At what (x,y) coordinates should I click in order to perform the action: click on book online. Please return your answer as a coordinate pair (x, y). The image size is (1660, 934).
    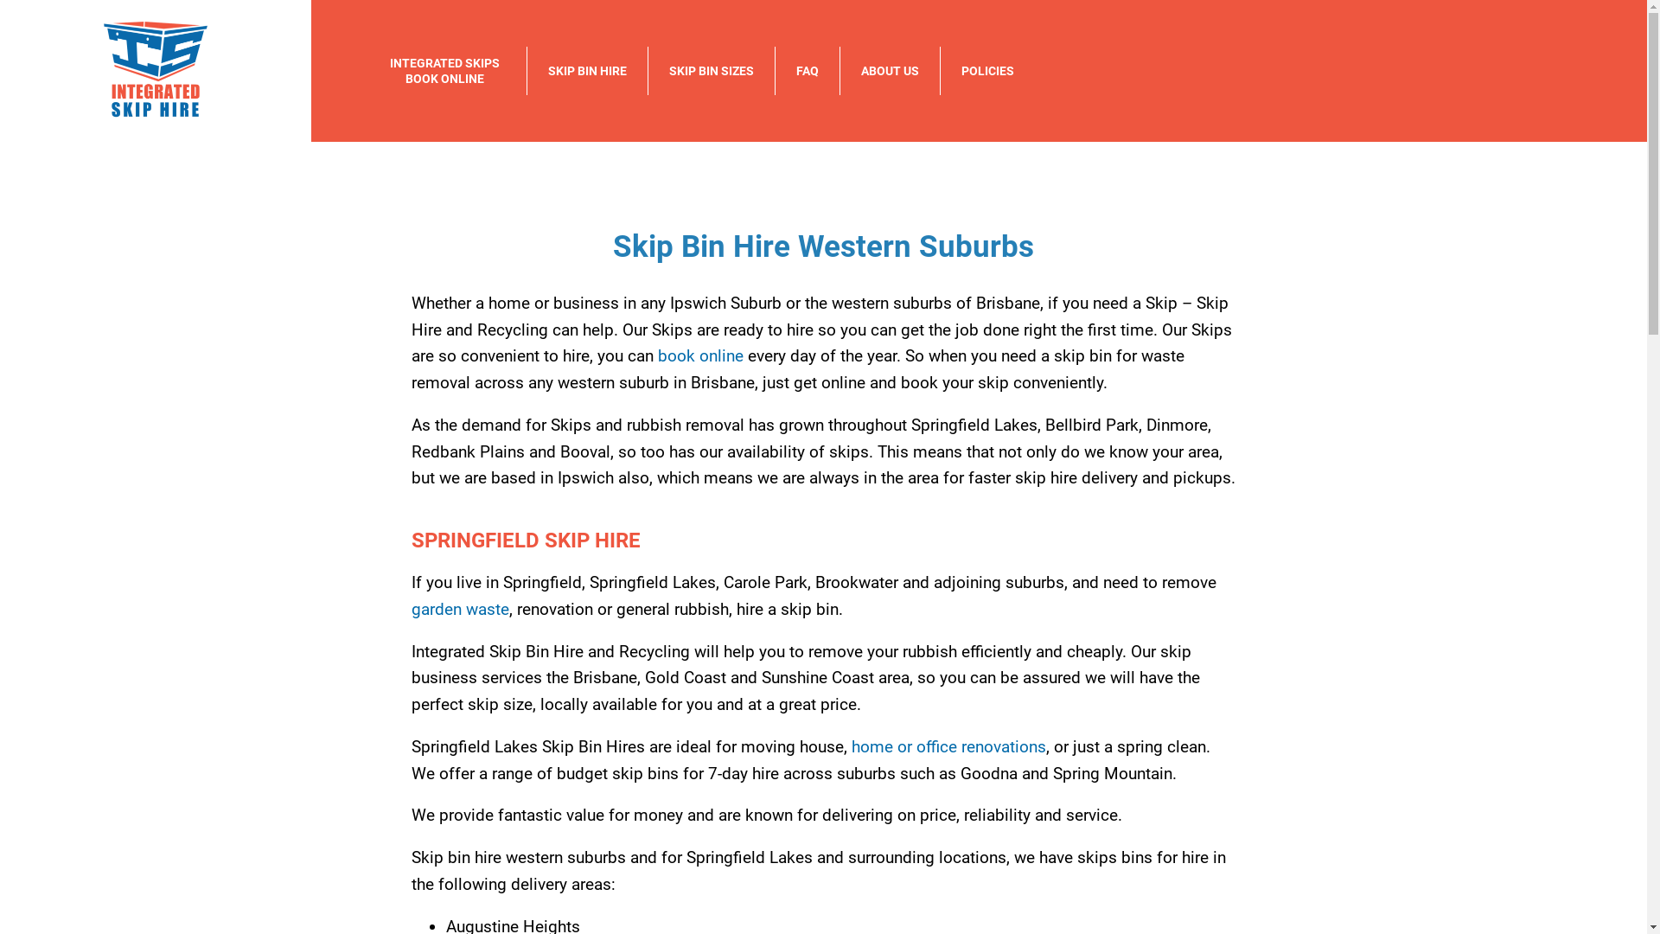
    Looking at the image, I should click on (700, 356).